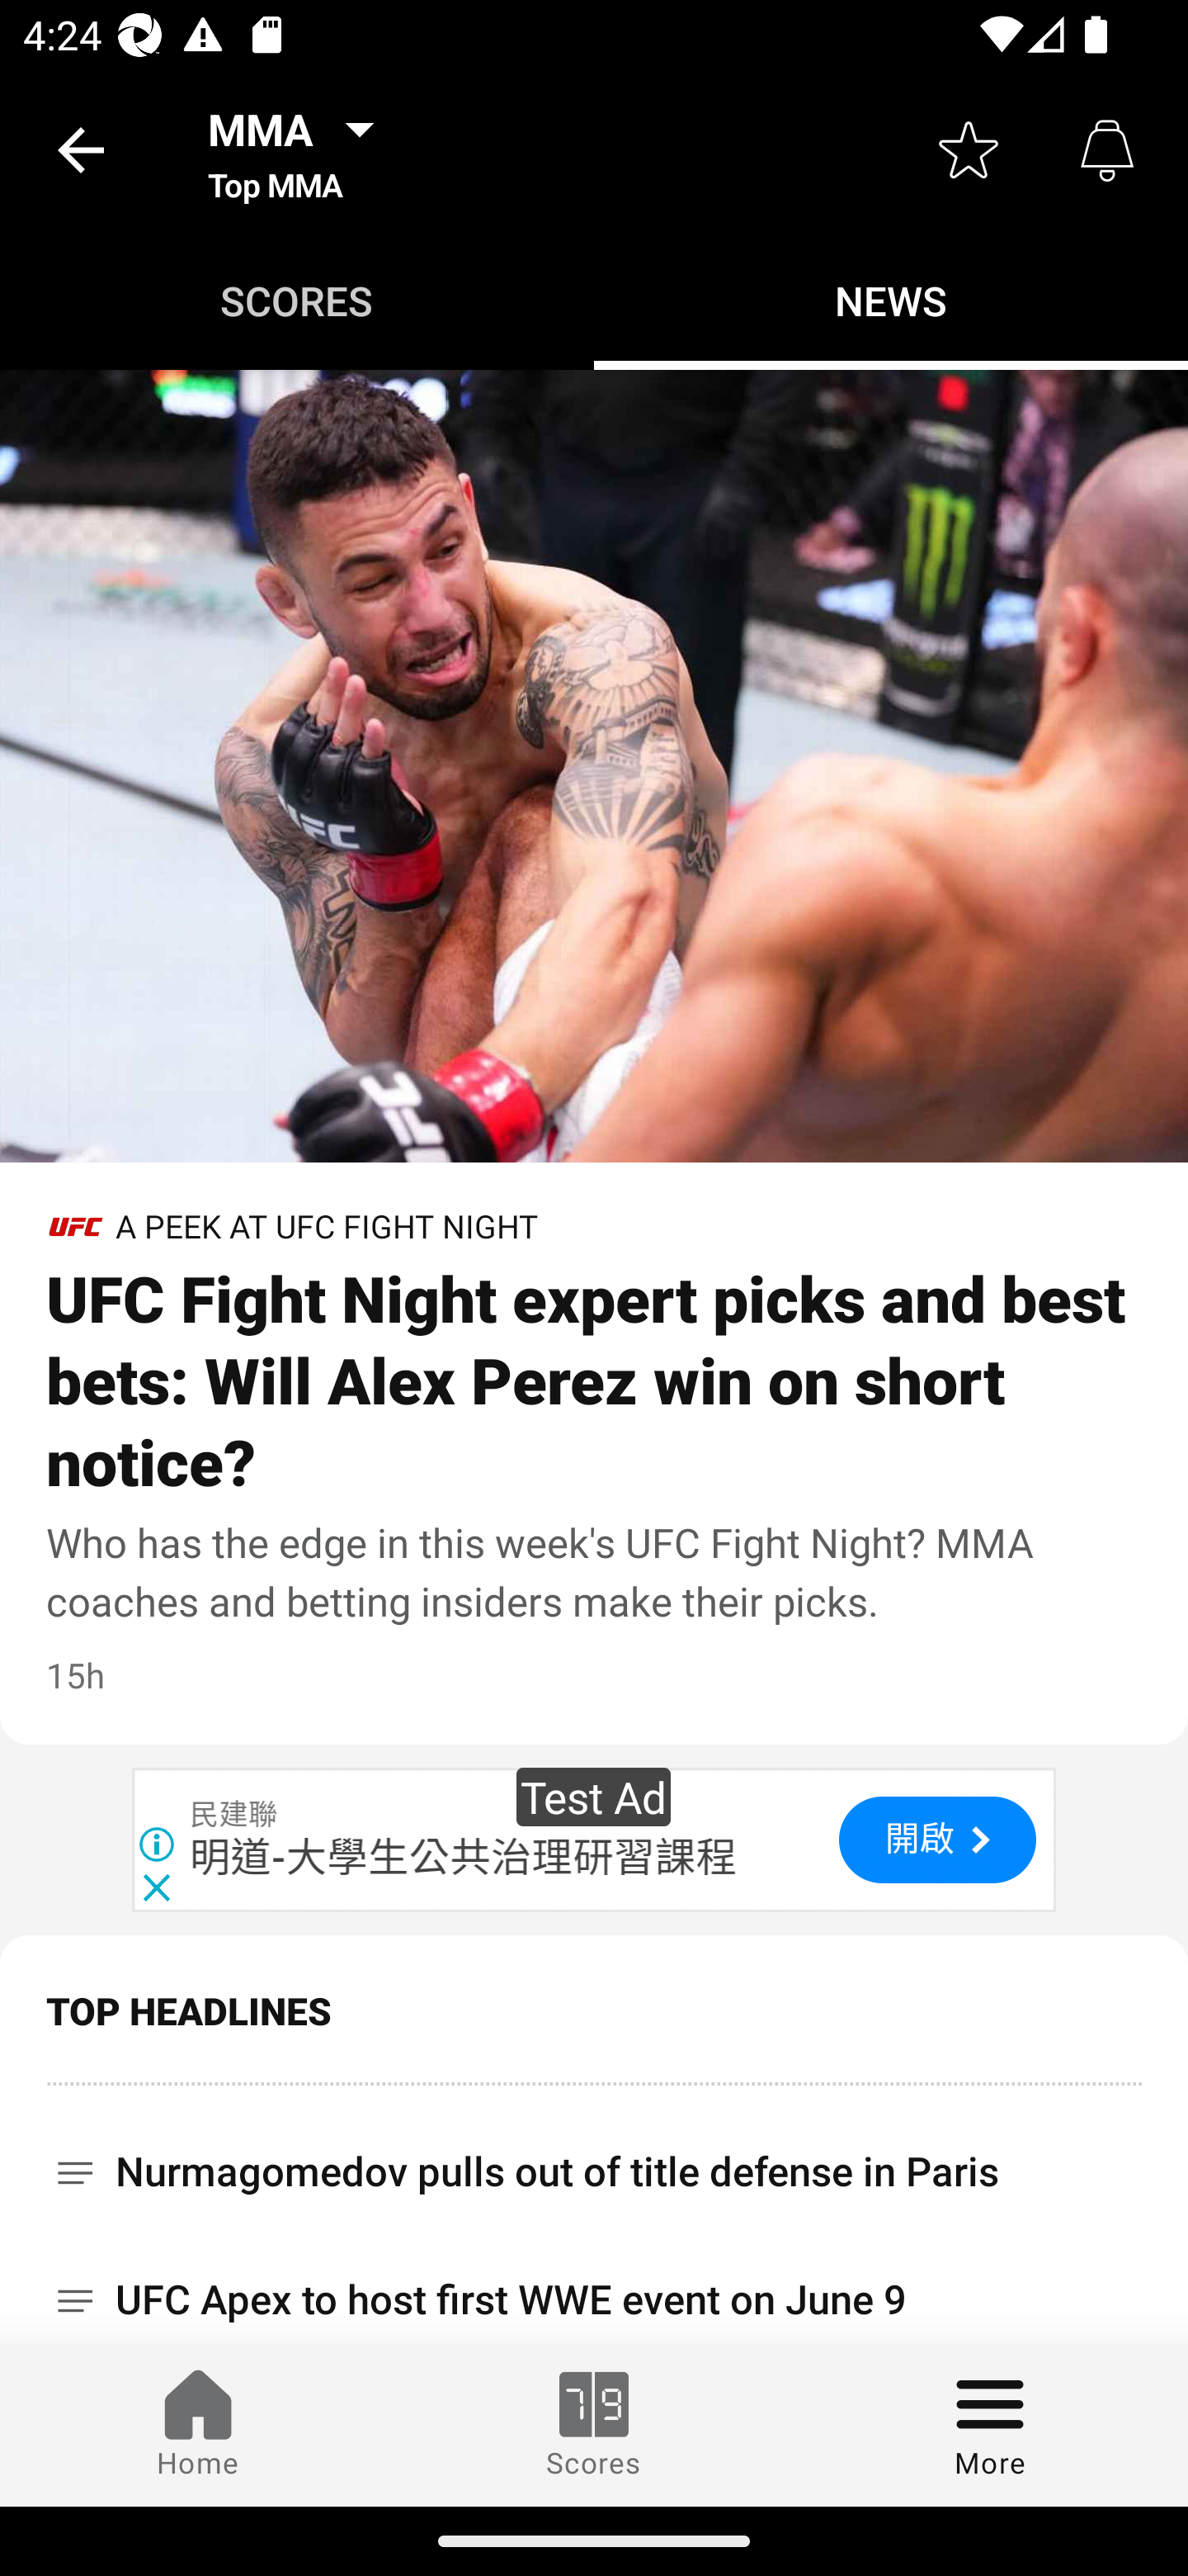 This screenshot has height=2576, width=1188. I want to click on MMA Top MMA, so click(300, 149).